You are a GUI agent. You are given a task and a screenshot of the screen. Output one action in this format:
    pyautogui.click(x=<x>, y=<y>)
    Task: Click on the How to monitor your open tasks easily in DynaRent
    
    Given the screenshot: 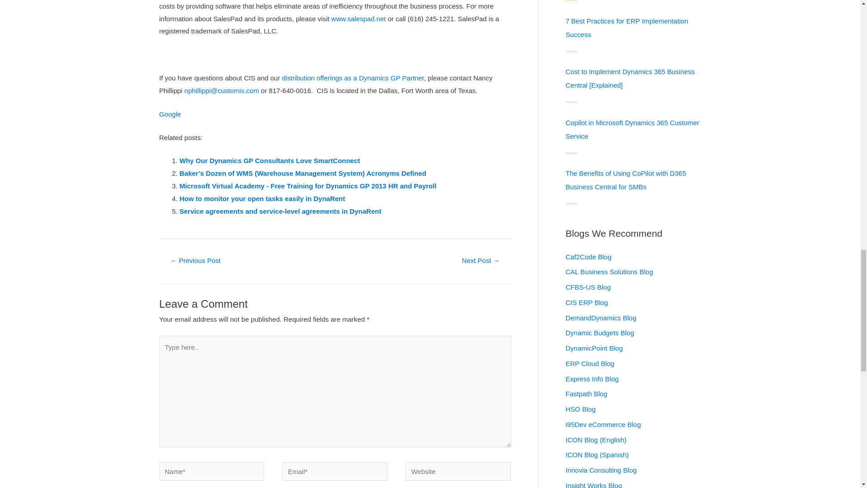 What is the action you would take?
    pyautogui.click(x=262, y=198)
    